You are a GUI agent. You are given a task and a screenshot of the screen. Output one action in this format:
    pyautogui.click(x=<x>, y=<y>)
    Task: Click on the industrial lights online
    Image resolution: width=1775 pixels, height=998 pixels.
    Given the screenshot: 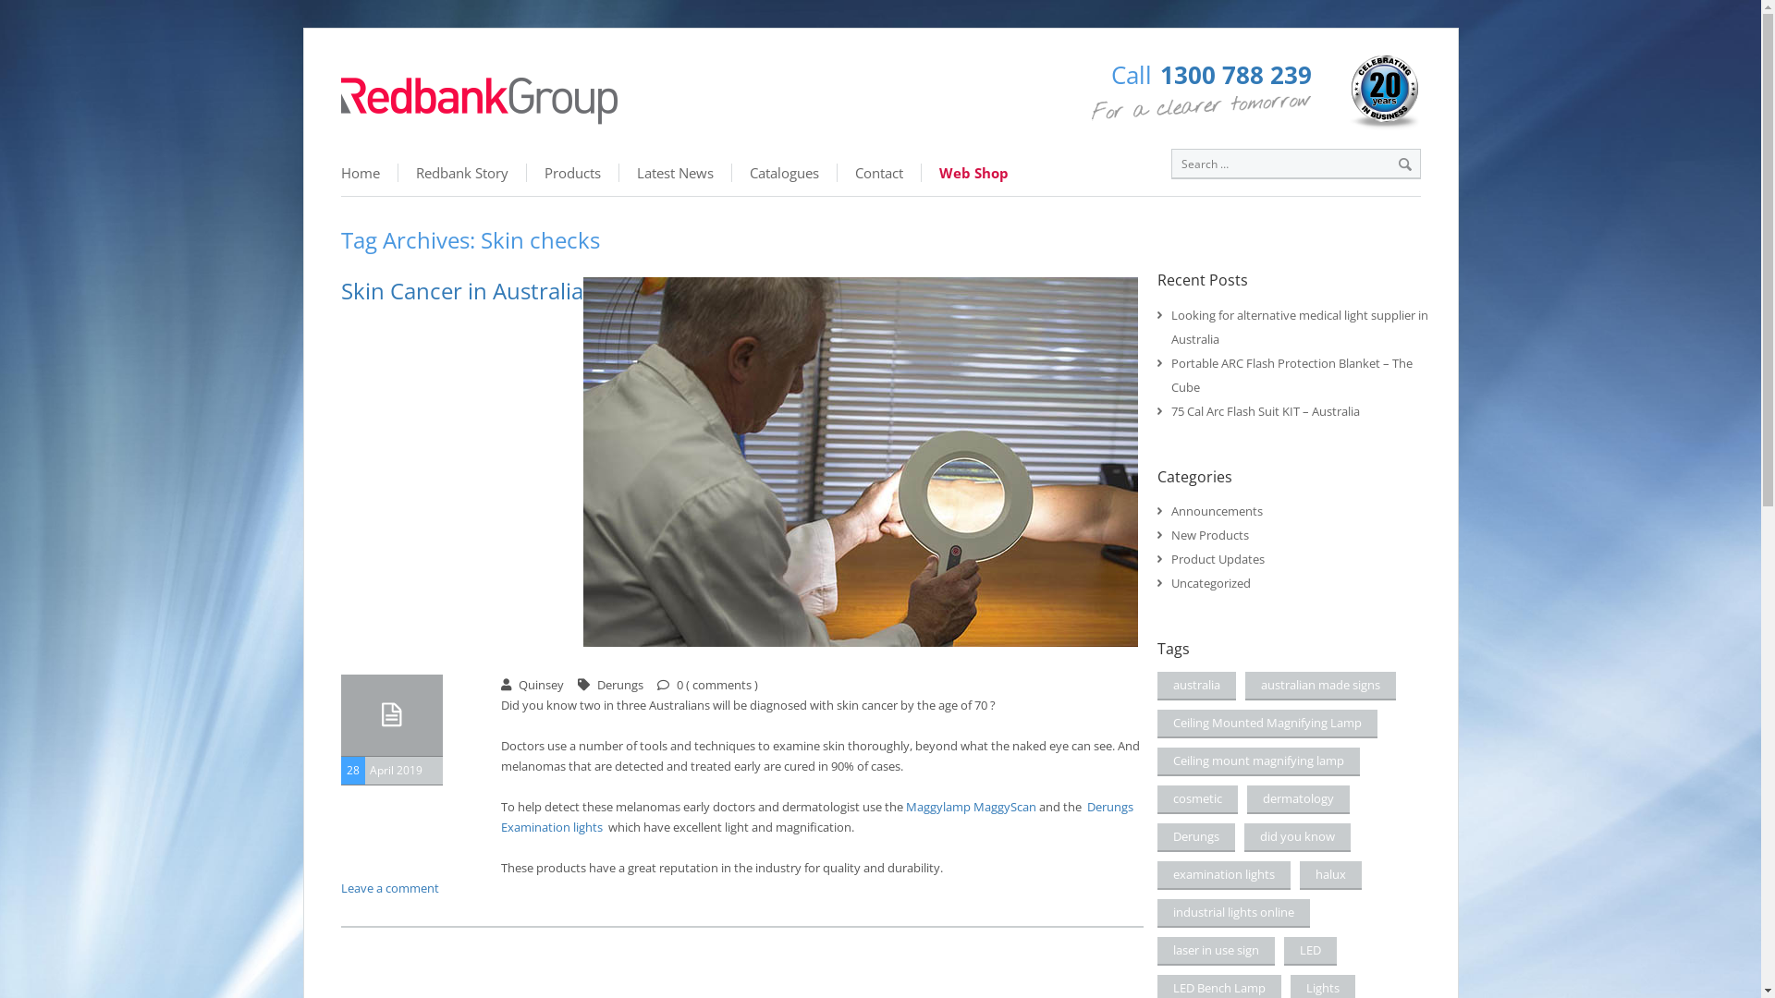 What is the action you would take?
    pyautogui.click(x=1233, y=913)
    